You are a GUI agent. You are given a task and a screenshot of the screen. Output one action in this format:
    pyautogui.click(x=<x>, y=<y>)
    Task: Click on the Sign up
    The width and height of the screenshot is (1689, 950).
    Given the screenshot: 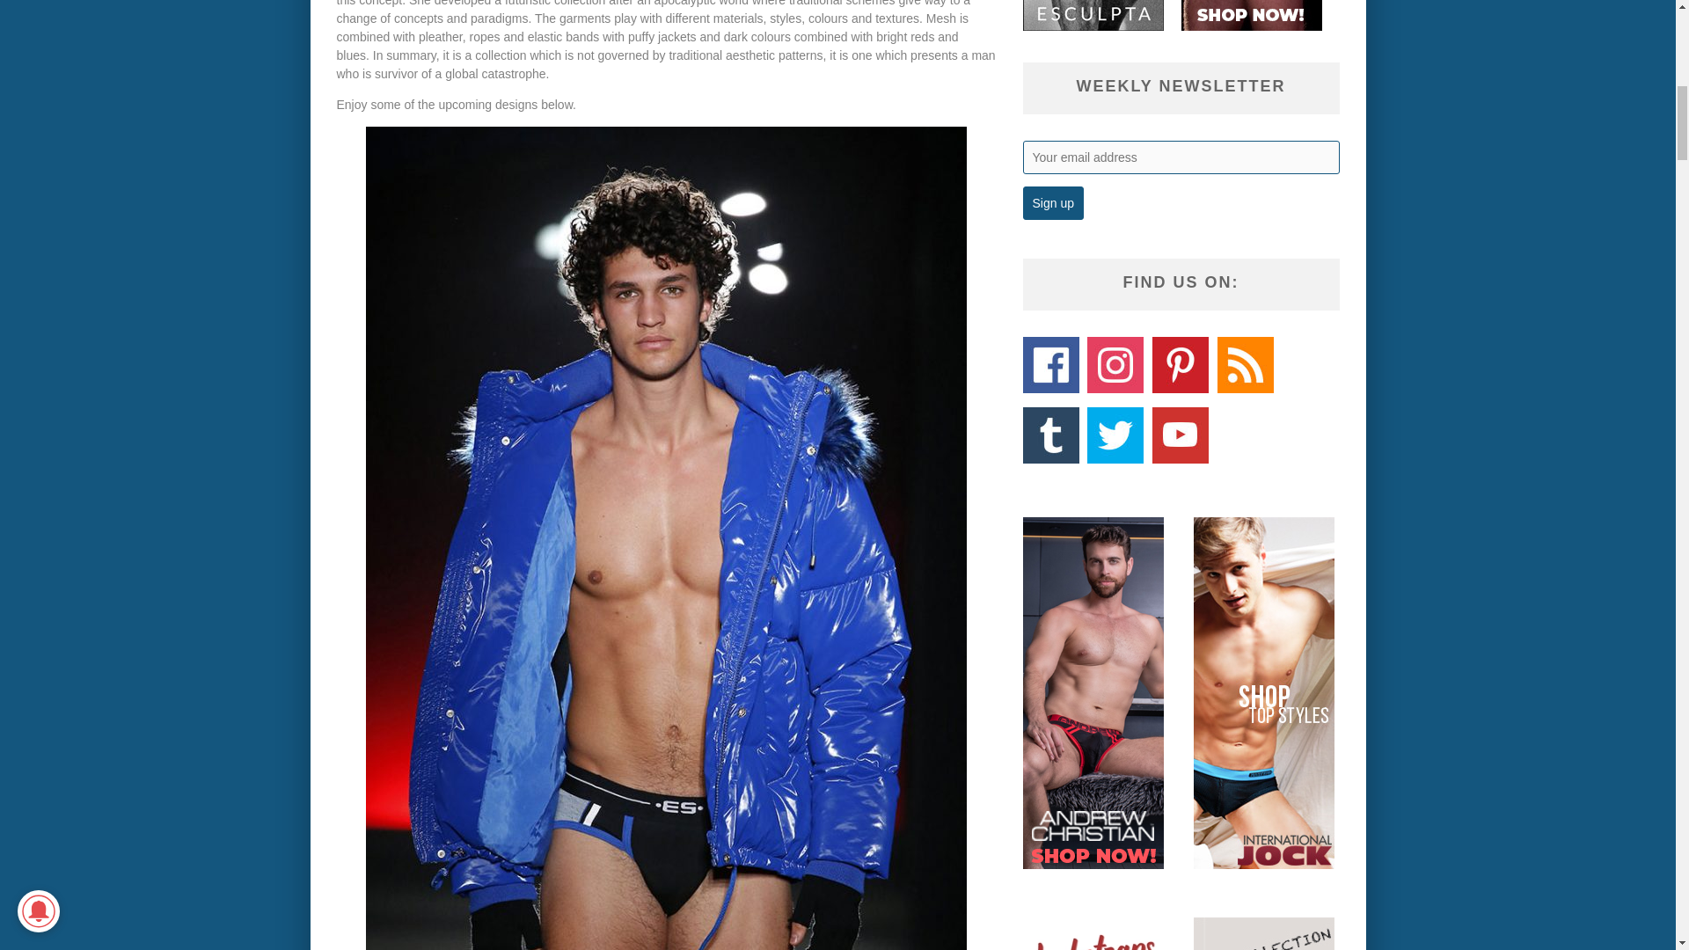 What is the action you would take?
    pyautogui.click(x=1052, y=202)
    